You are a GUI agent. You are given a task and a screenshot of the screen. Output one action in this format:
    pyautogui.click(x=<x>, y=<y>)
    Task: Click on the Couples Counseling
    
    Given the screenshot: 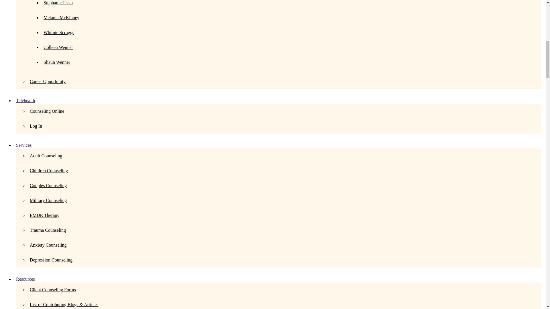 What is the action you would take?
    pyautogui.click(x=48, y=185)
    